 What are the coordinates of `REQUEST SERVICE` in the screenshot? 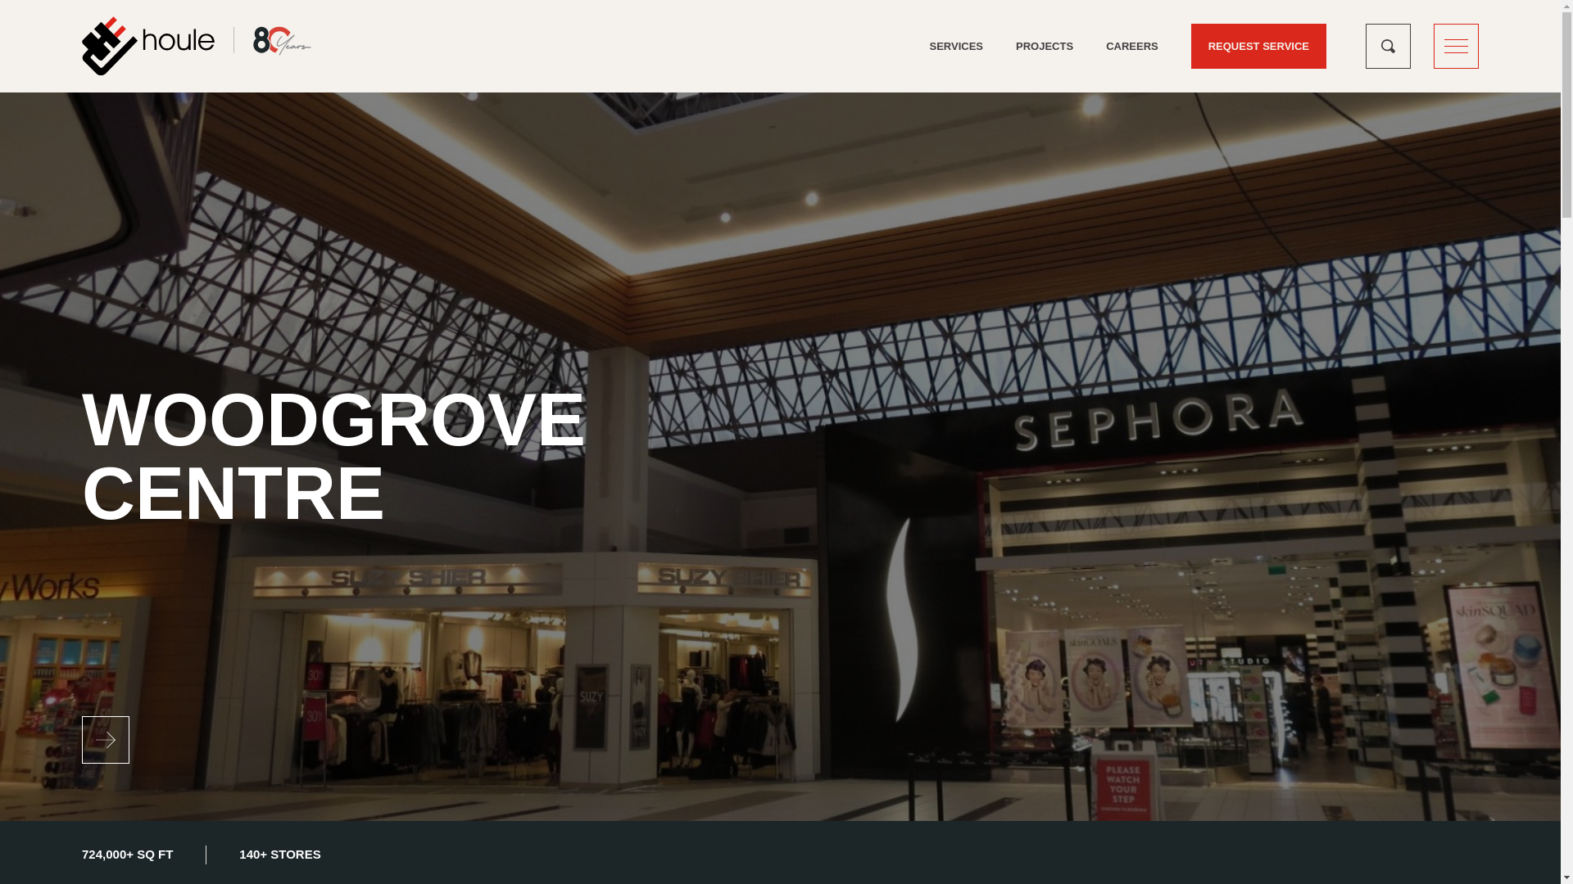 It's located at (1258, 46).